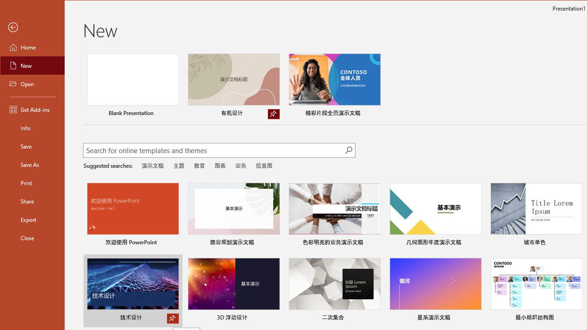  Describe the element at coordinates (32, 27) in the screenshot. I see `Back` at that location.